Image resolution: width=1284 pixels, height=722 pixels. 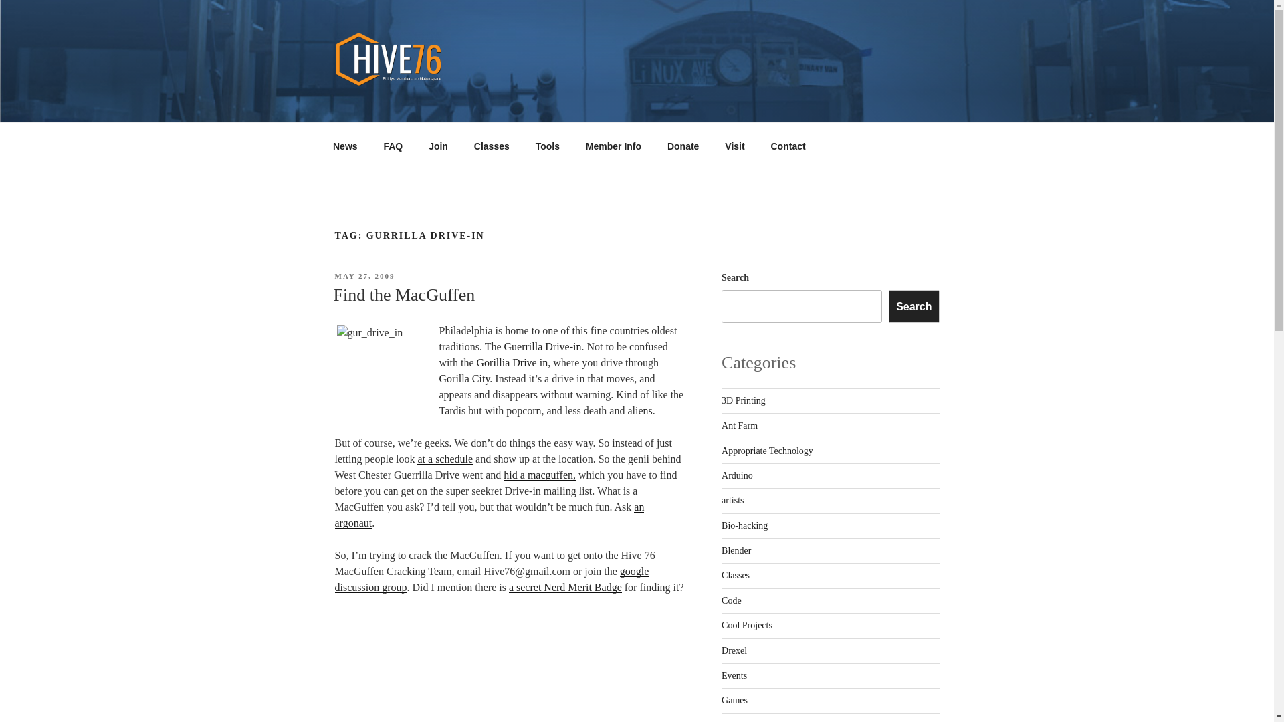 I want to click on Classes, so click(x=492, y=146).